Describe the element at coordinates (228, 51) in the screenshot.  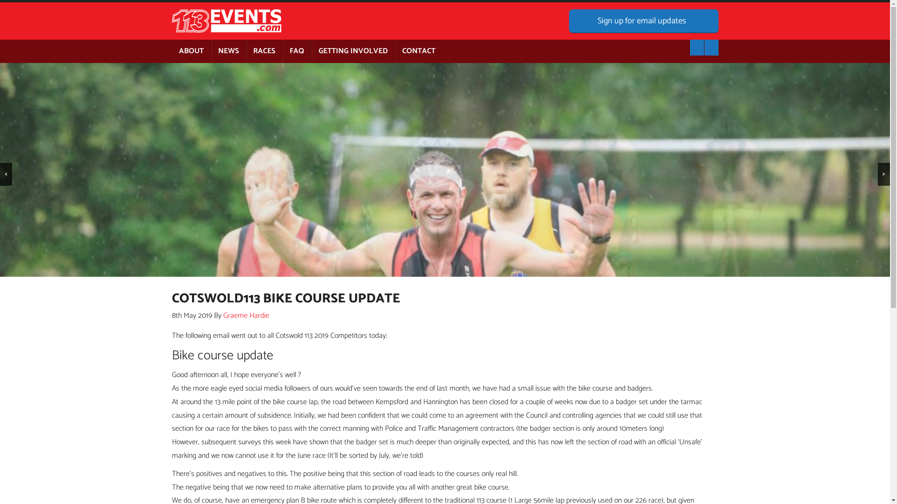
I see `NEWS` at that location.